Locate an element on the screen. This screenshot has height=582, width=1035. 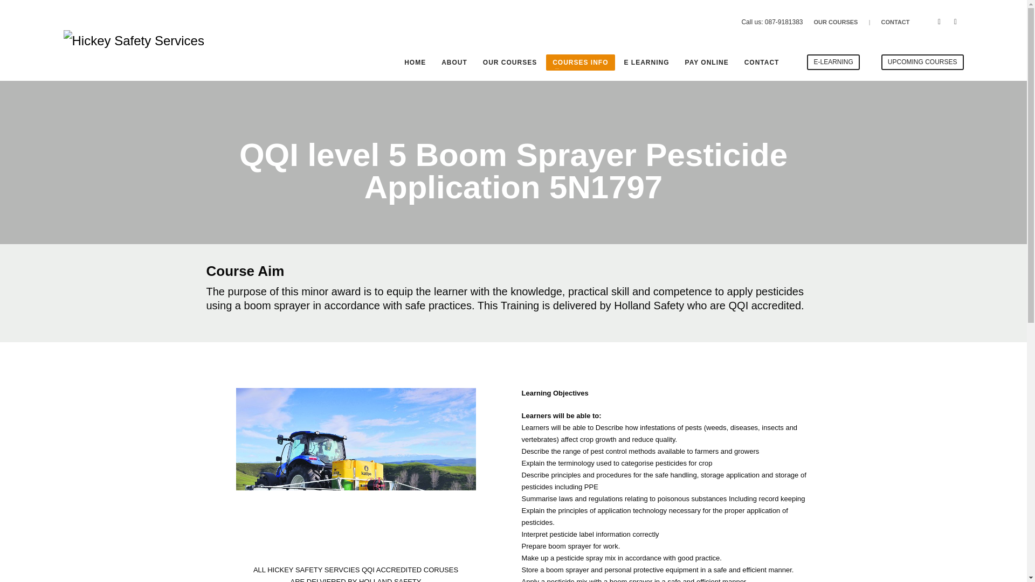
OUR COURSES is located at coordinates (510, 63).